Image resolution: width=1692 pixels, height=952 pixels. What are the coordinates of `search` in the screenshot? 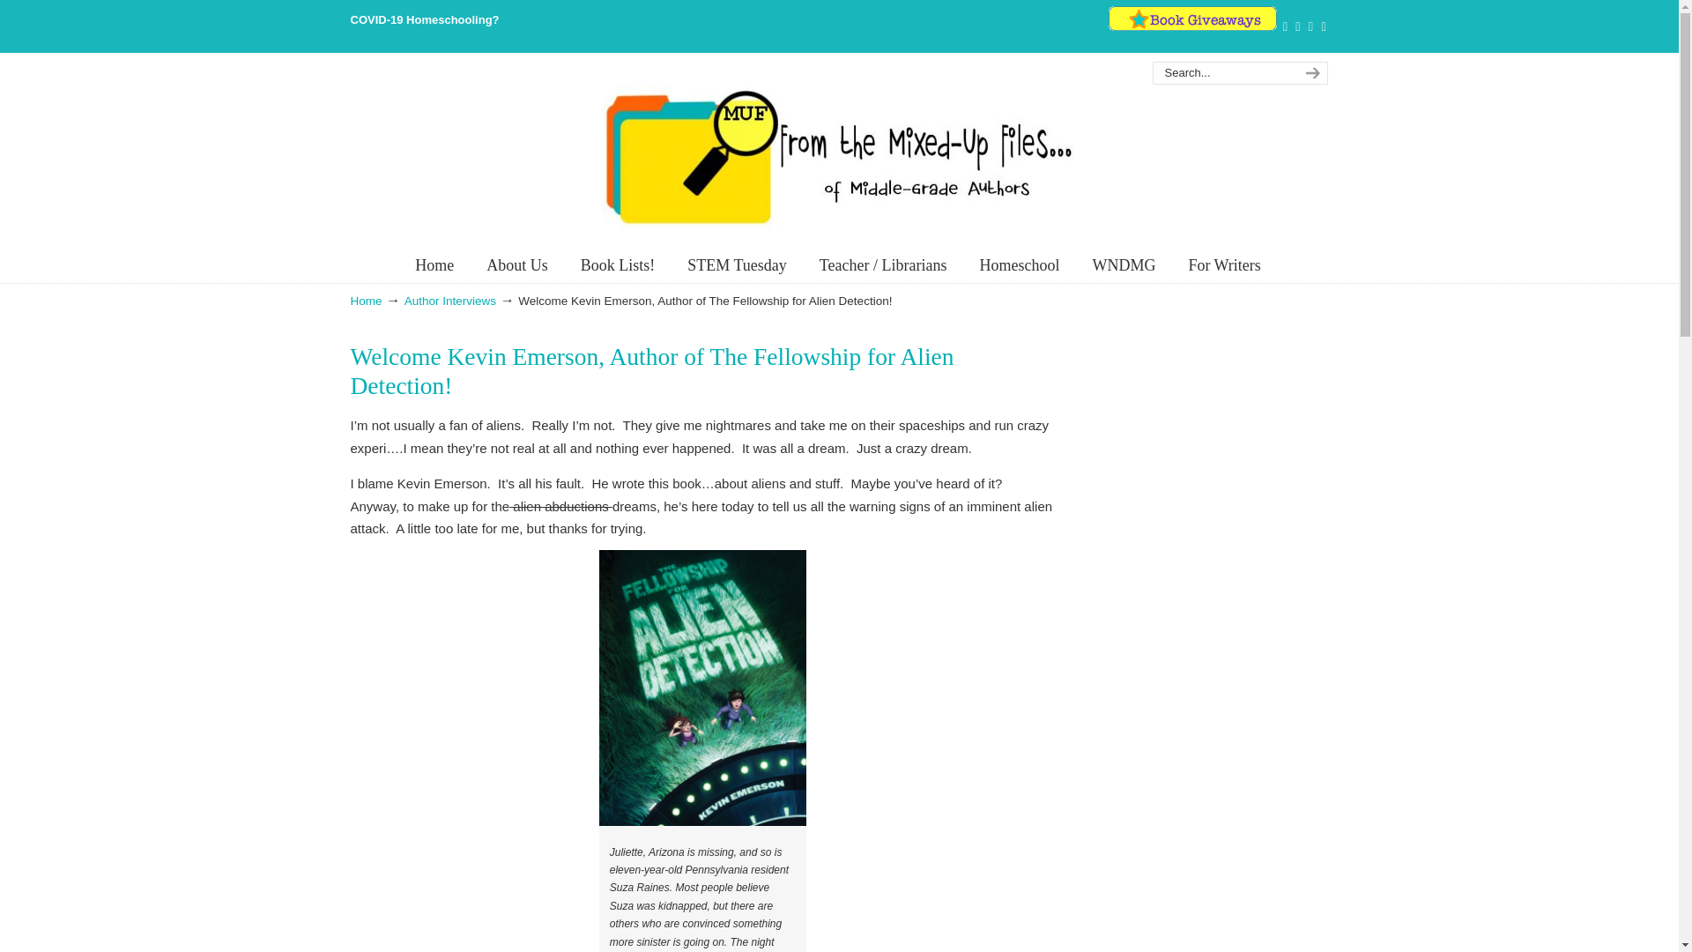 It's located at (1310, 73).